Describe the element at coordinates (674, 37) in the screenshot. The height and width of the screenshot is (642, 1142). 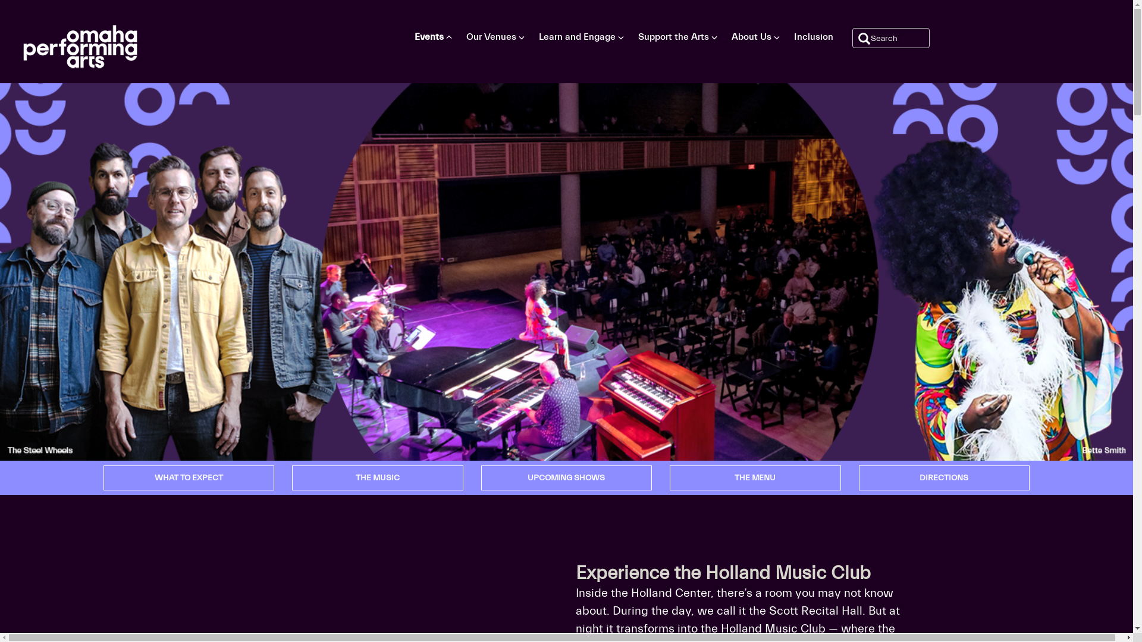
I see `Support the Arts` at that location.